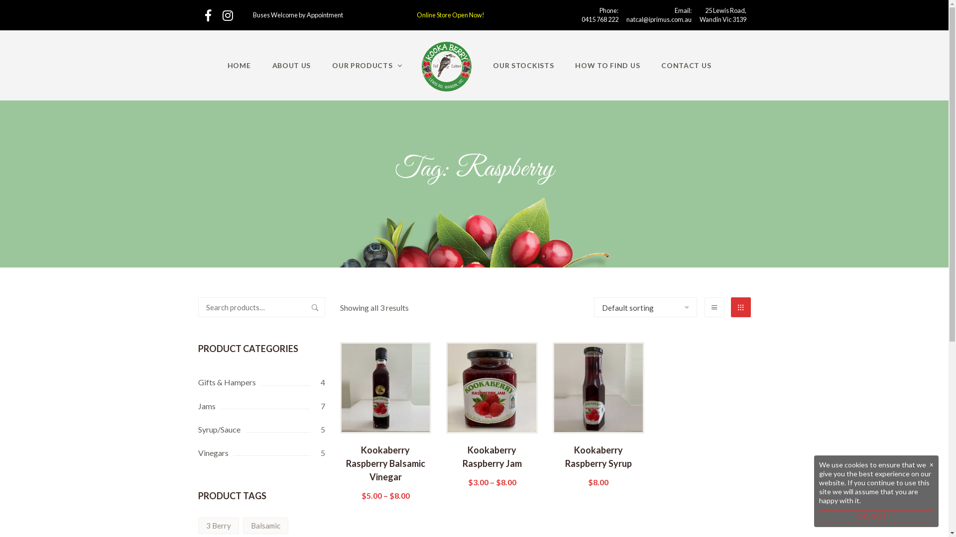 This screenshot has height=537, width=956. What do you see at coordinates (208, 15) in the screenshot?
I see `Facebook` at bounding box center [208, 15].